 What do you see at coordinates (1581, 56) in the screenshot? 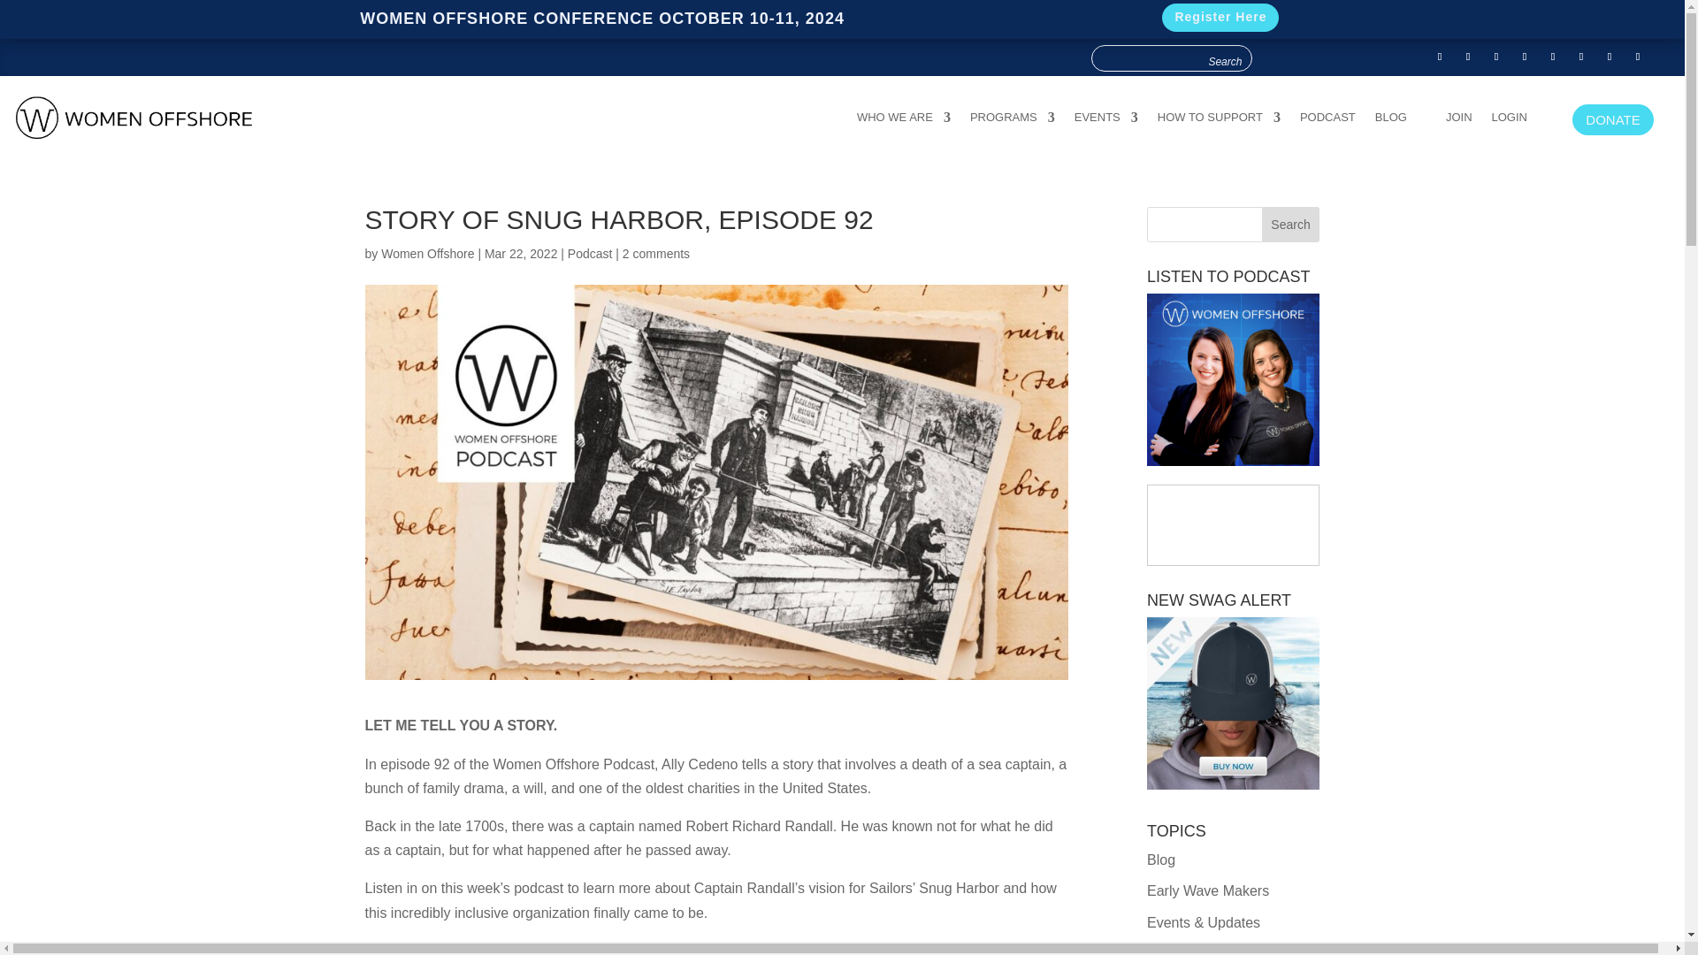
I see `Follow on LinkedIn` at bounding box center [1581, 56].